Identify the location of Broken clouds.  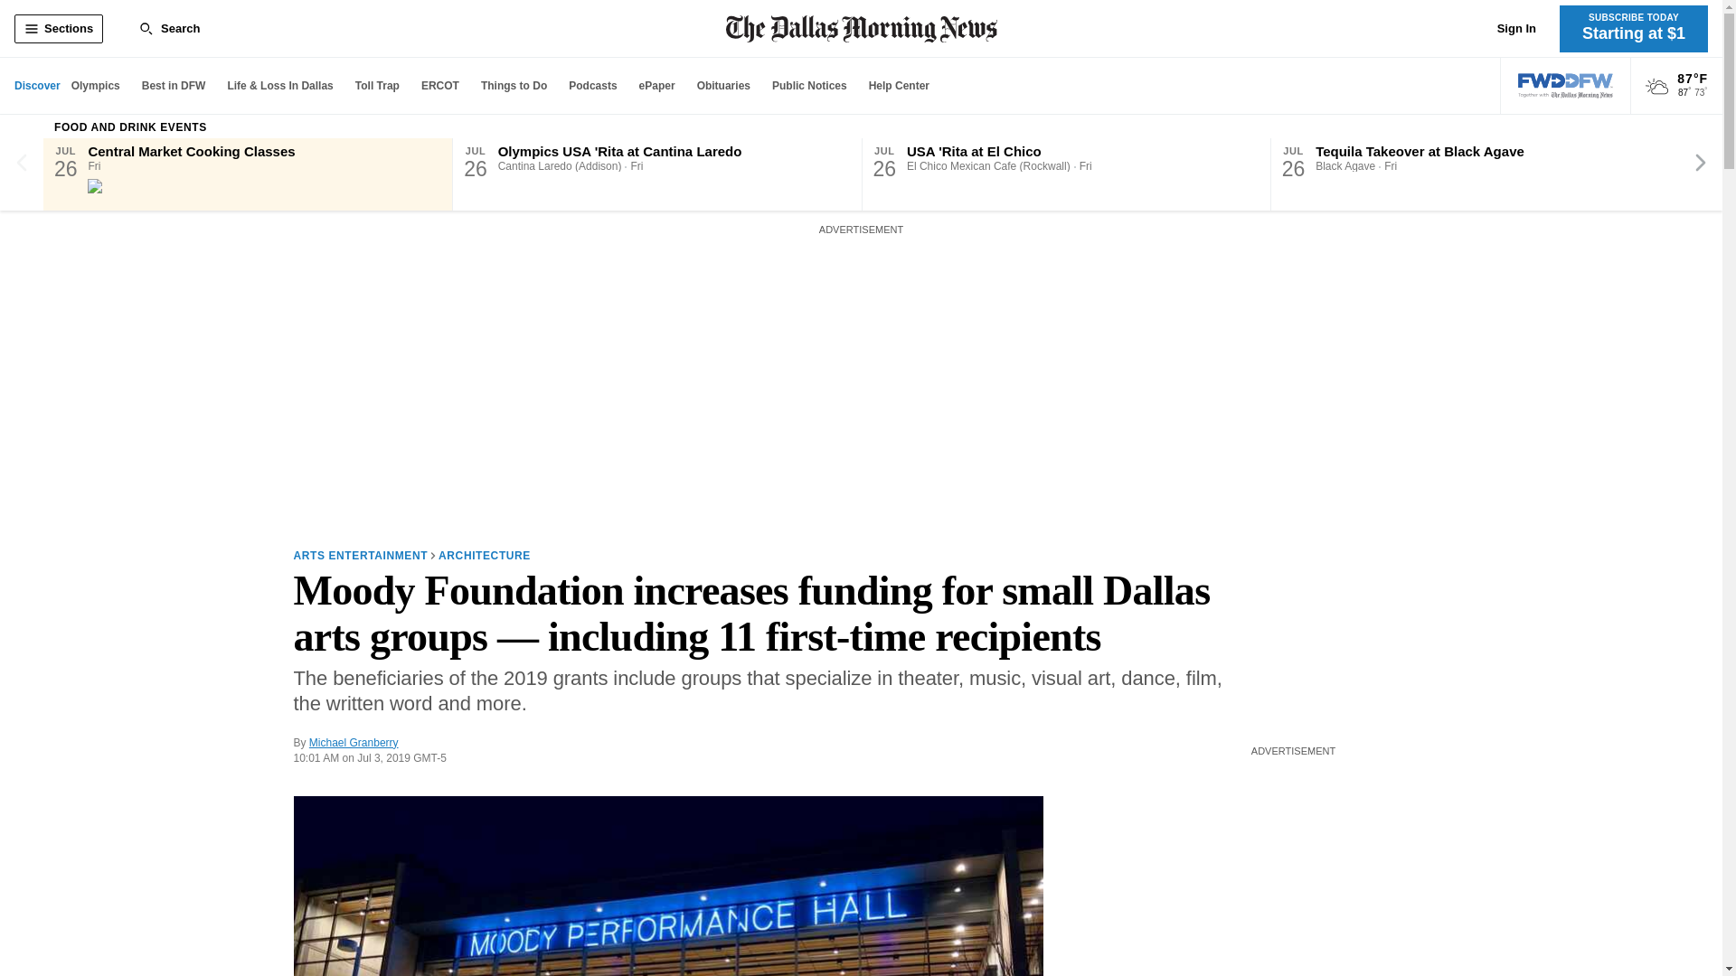
(1656, 87).